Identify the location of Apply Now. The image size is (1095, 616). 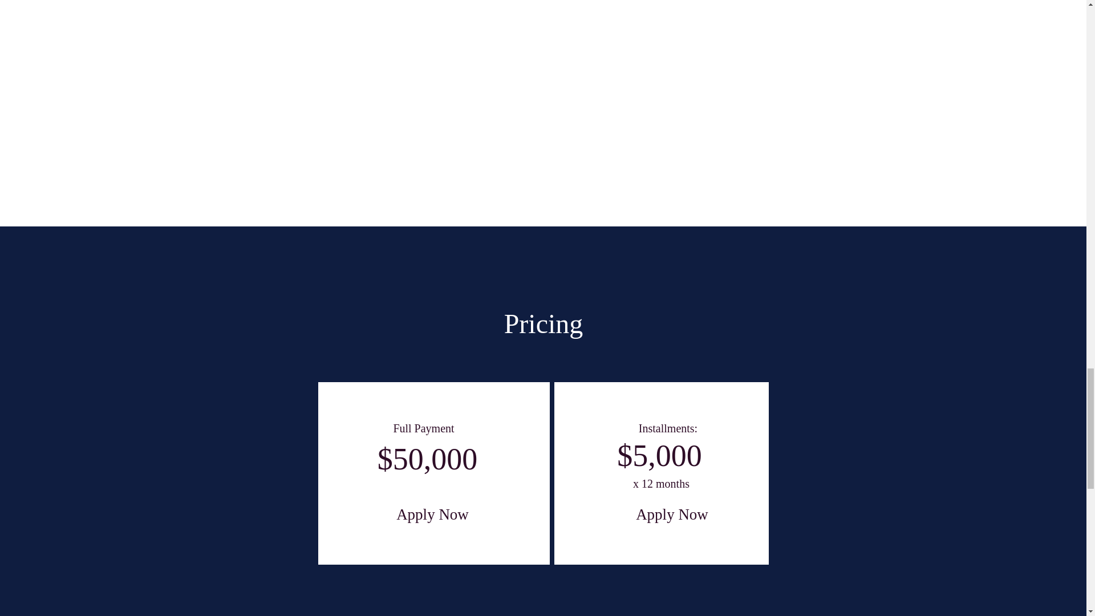
(432, 517).